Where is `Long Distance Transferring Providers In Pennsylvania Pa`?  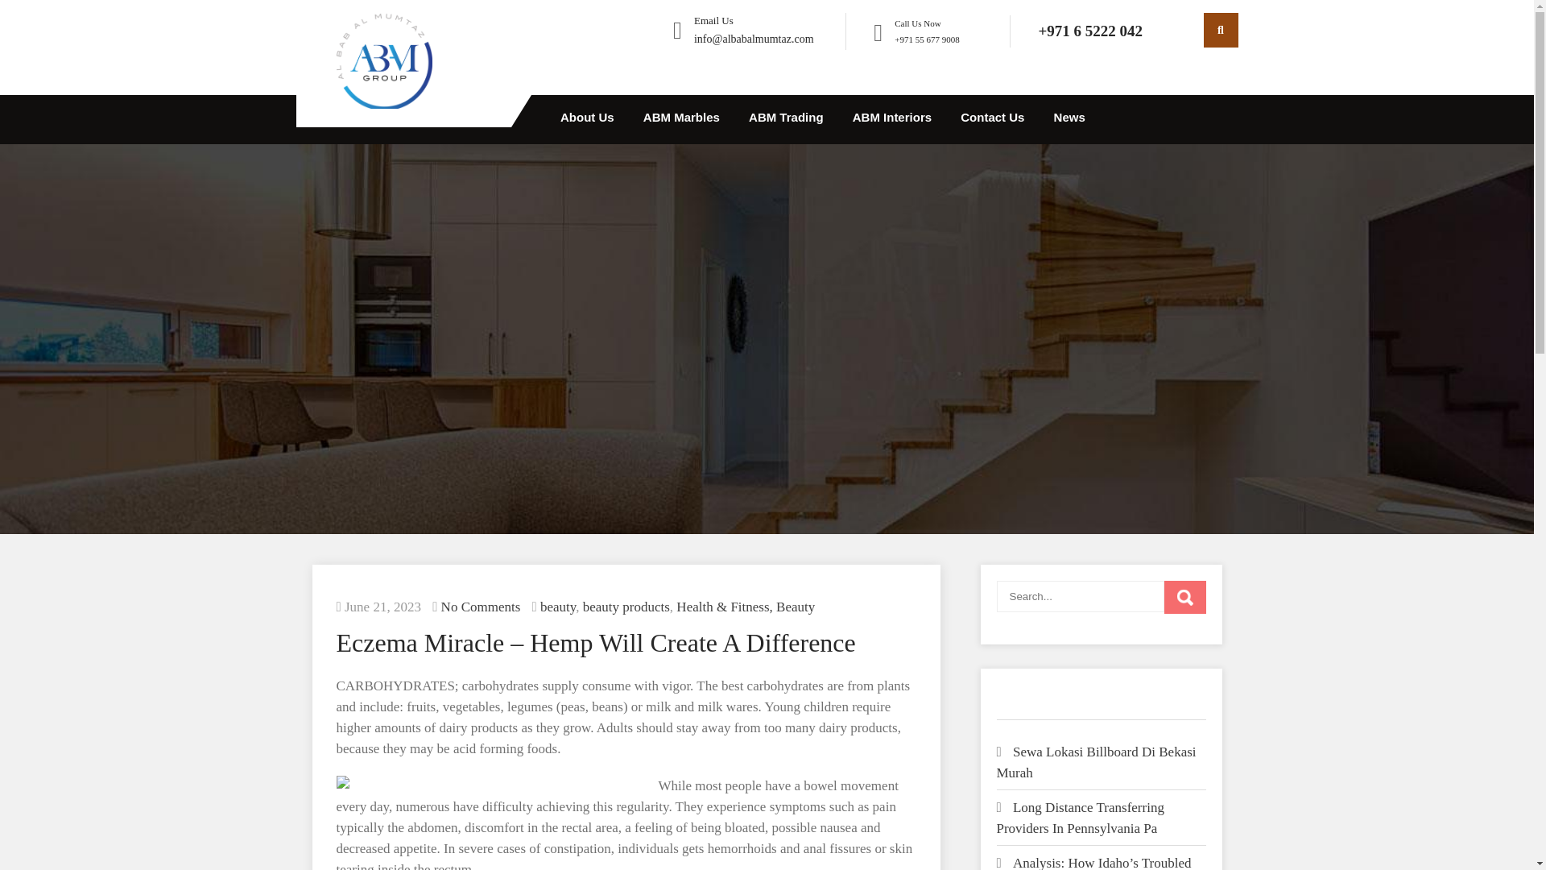
Long Distance Transferring Providers In Pennsylvania Pa is located at coordinates (1081, 817).